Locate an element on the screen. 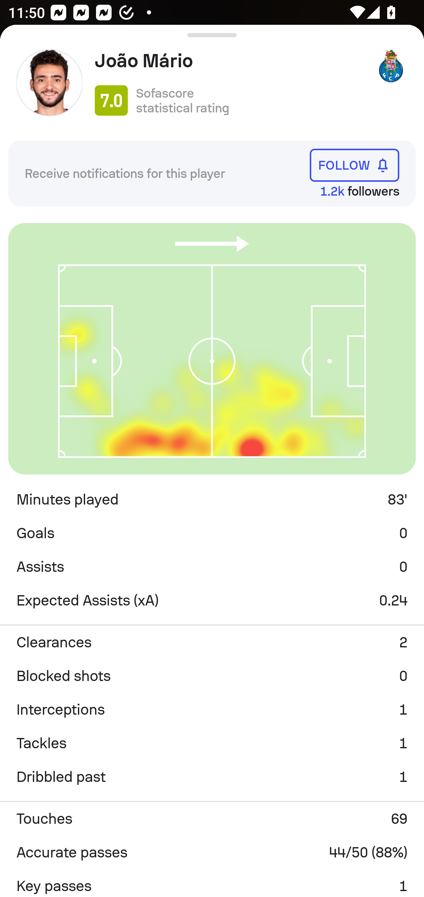 The width and height of the screenshot is (424, 897). Assists 0 is located at coordinates (212, 567).